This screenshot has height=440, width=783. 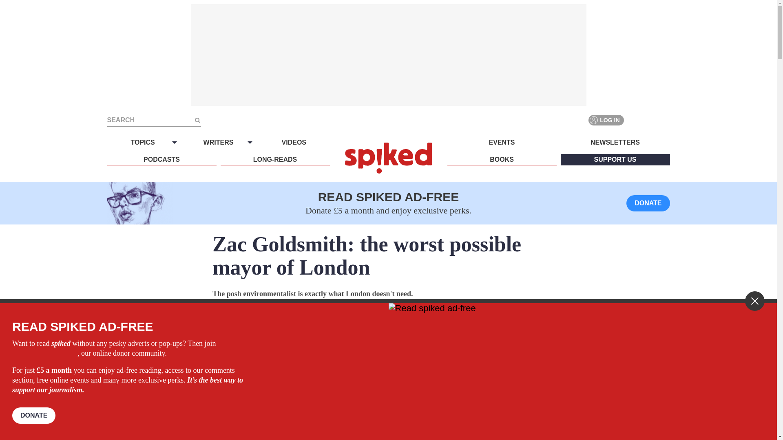 What do you see at coordinates (635, 120) in the screenshot?
I see `Facebook` at bounding box center [635, 120].